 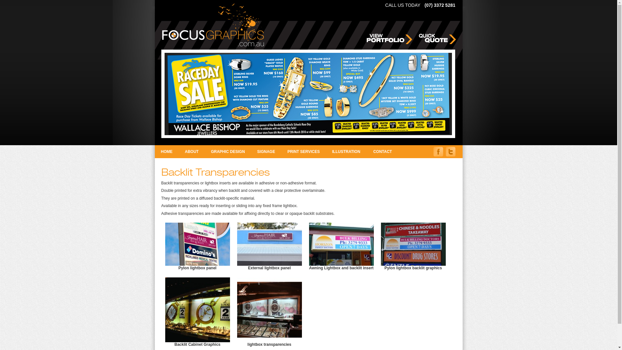 I want to click on HOME, so click(x=167, y=152).